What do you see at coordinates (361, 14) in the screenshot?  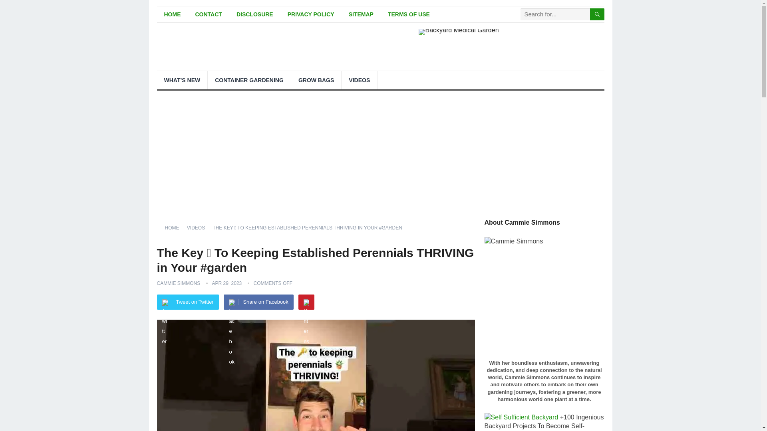 I see `SITEMAP` at bounding box center [361, 14].